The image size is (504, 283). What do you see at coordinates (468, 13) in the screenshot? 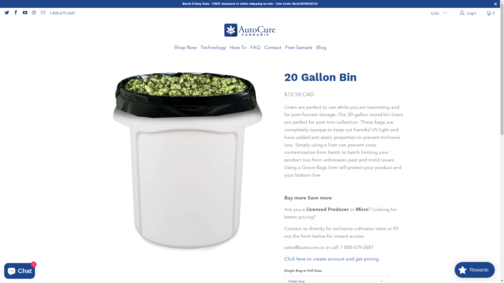
I see `Login` at bounding box center [468, 13].